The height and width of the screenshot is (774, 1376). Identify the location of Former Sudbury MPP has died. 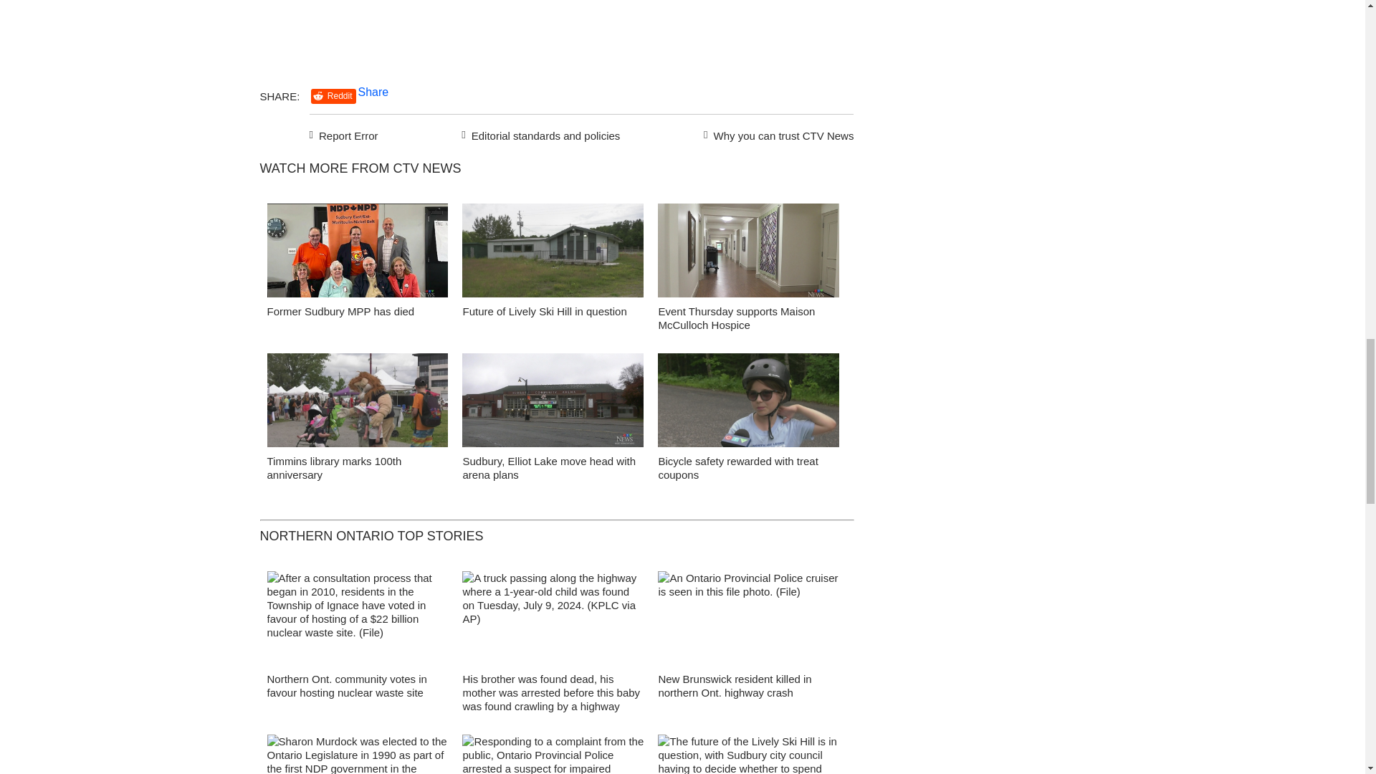
(340, 311).